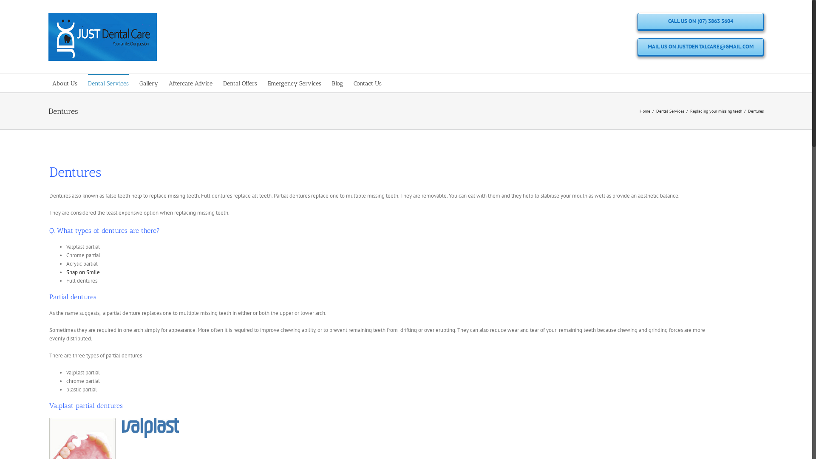 This screenshot has width=816, height=459. What do you see at coordinates (716, 110) in the screenshot?
I see `Replacing your missing teeth` at bounding box center [716, 110].